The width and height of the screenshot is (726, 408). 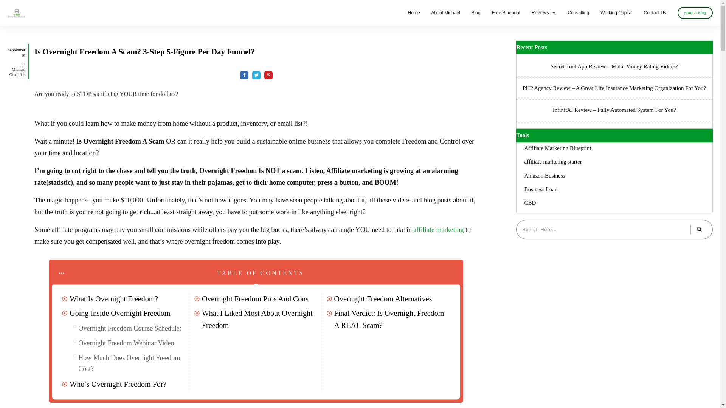 I want to click on Working Capital, so click(x=616, y=13).